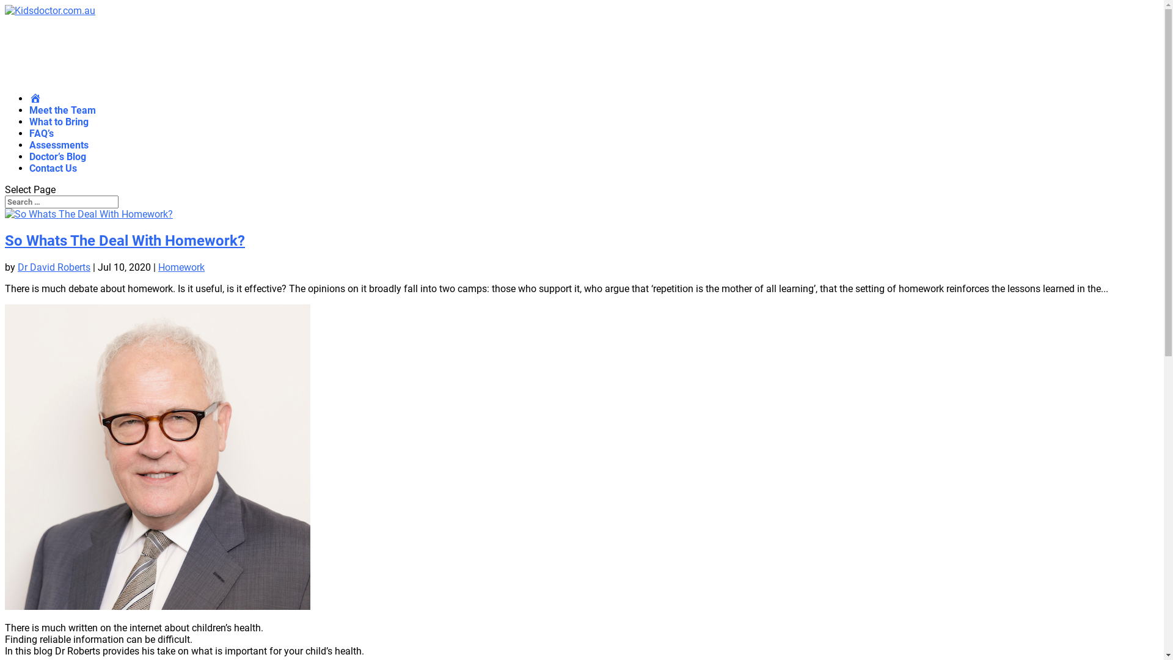 The height and width of the screenshot is (660, 1173). What do you see at coordinates (181, 267) in the screenshot?
I see `Homework` at bounding box center [181, 267].